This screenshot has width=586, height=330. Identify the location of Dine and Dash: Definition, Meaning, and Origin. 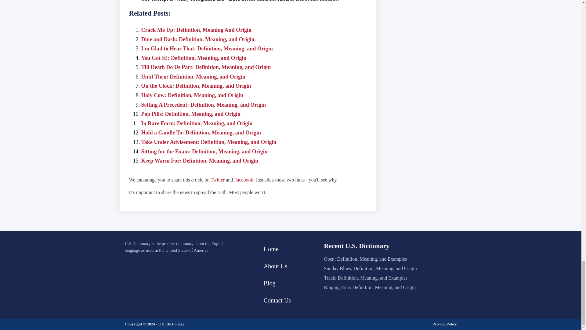
(198, 39).